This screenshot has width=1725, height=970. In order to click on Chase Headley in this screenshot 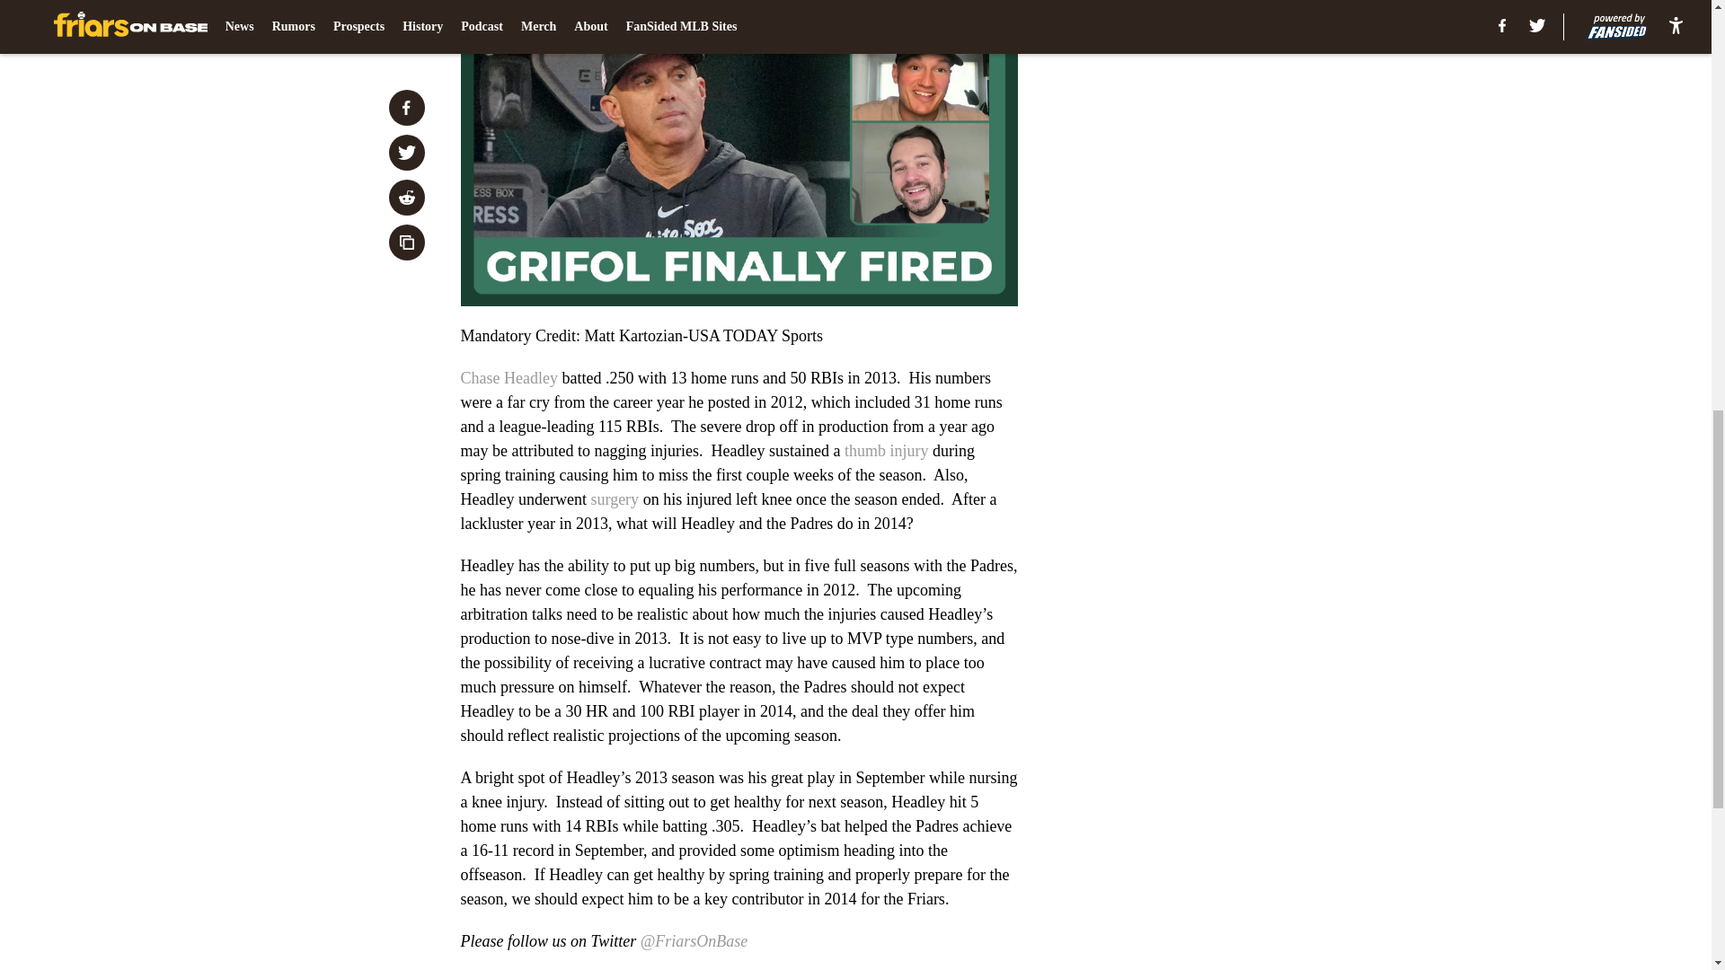, I will do `click(509, 377)`.